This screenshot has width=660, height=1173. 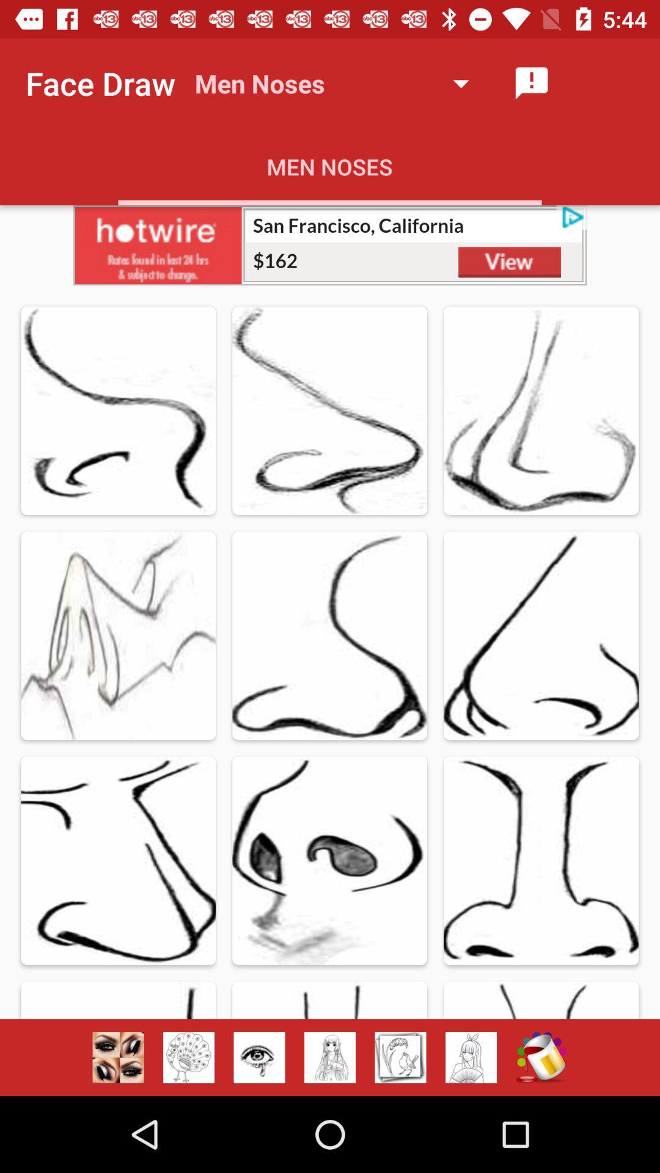 What do you see at coordinates (541, 1058) in the screenshot?
I see `color button` at bounding box center [541, 1058].